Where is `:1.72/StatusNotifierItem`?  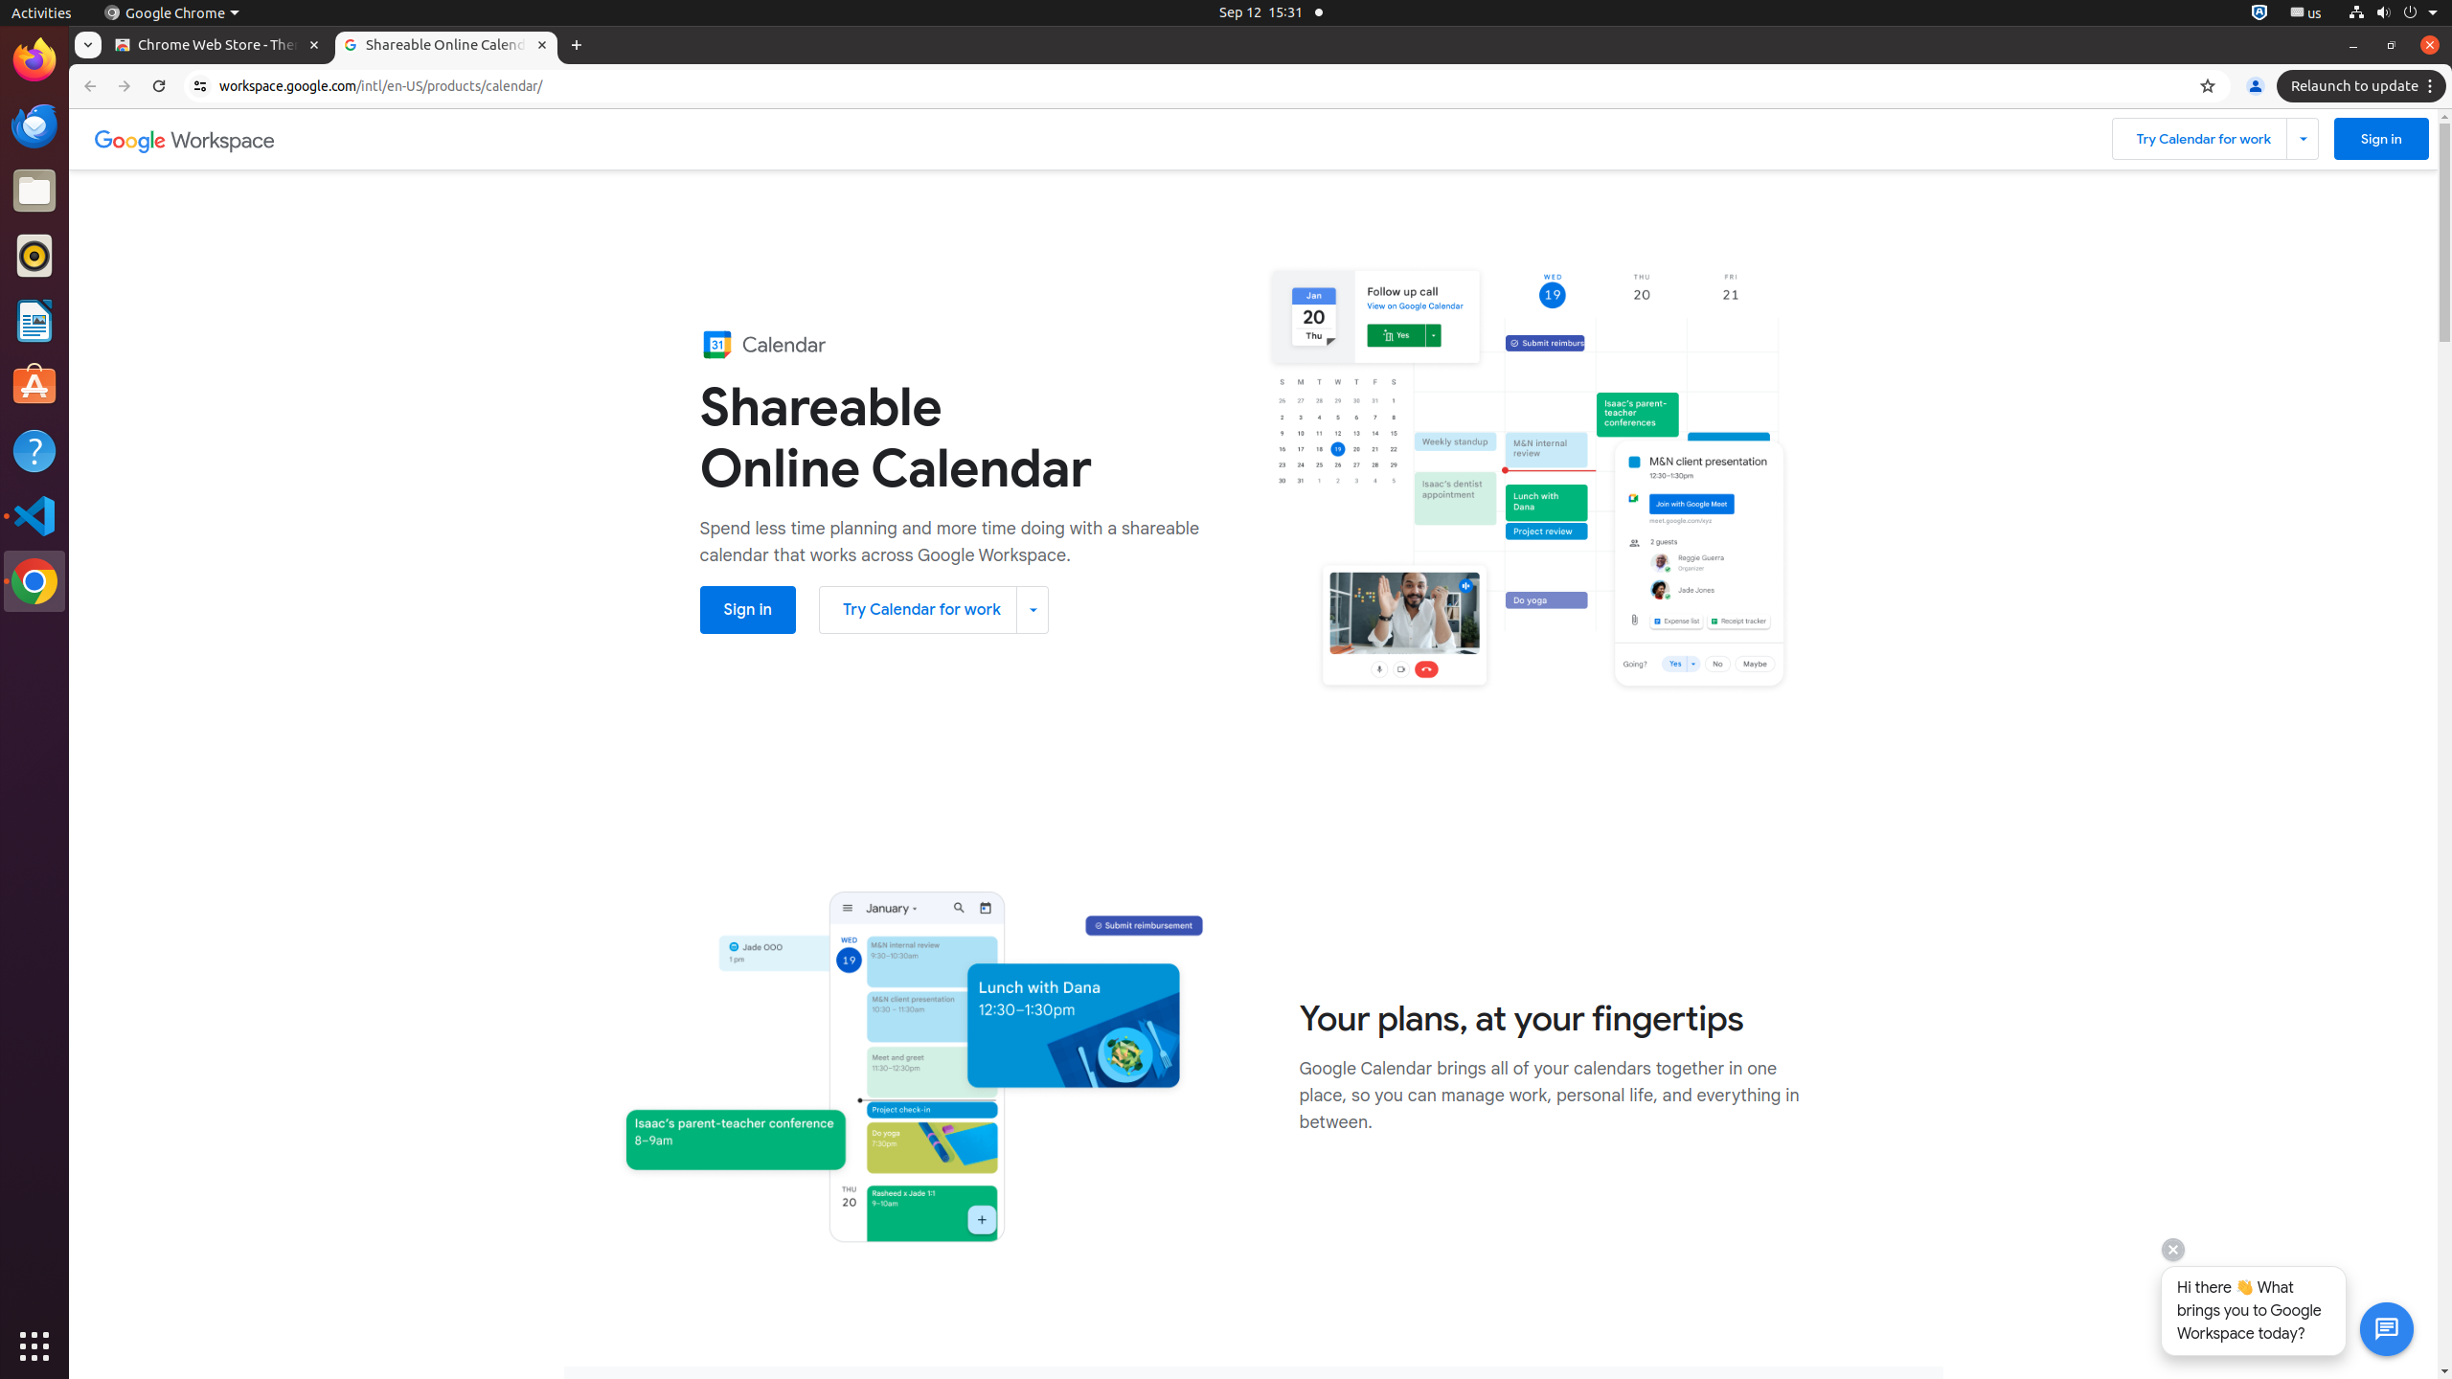 :1.72/StatusNotifierItem is located at coordinates (2259, 13).